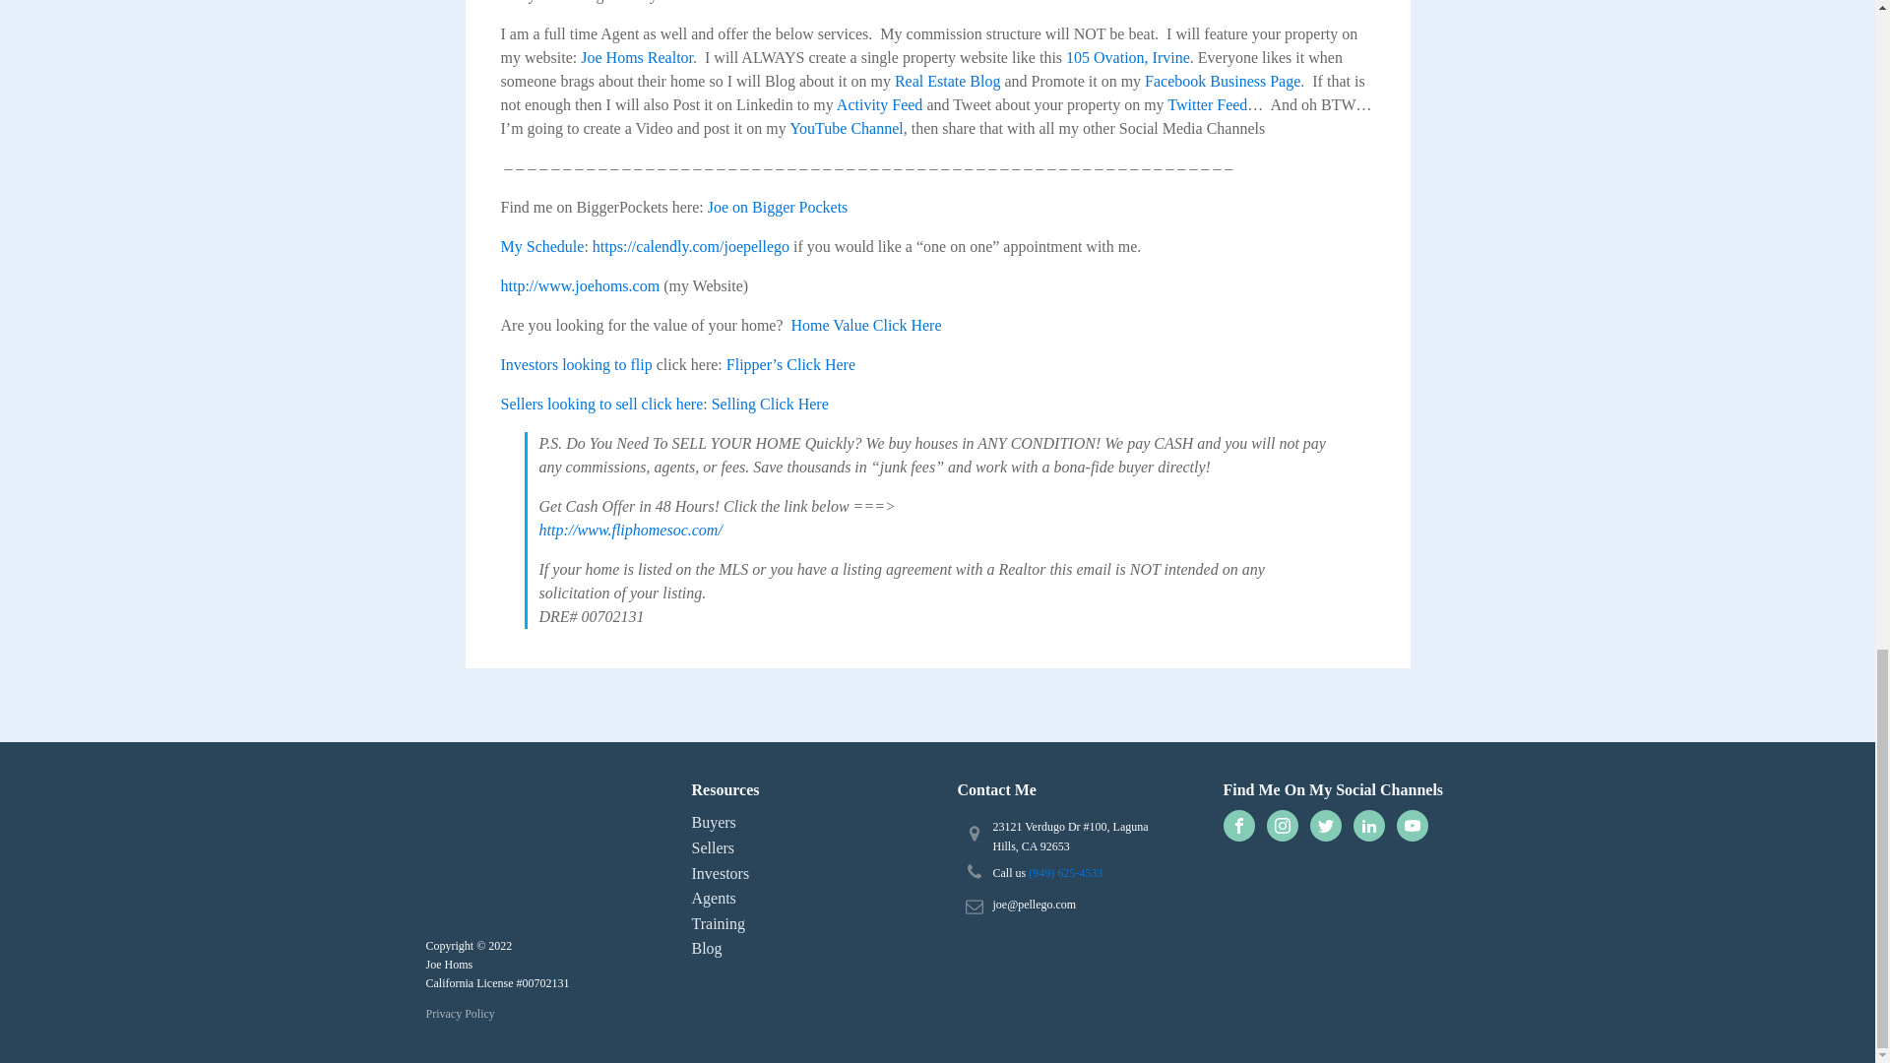 The image size is (1890, 1063). Describe the element at coordinates (730, 822) in the screenshot. I see `Buyers` at that location.